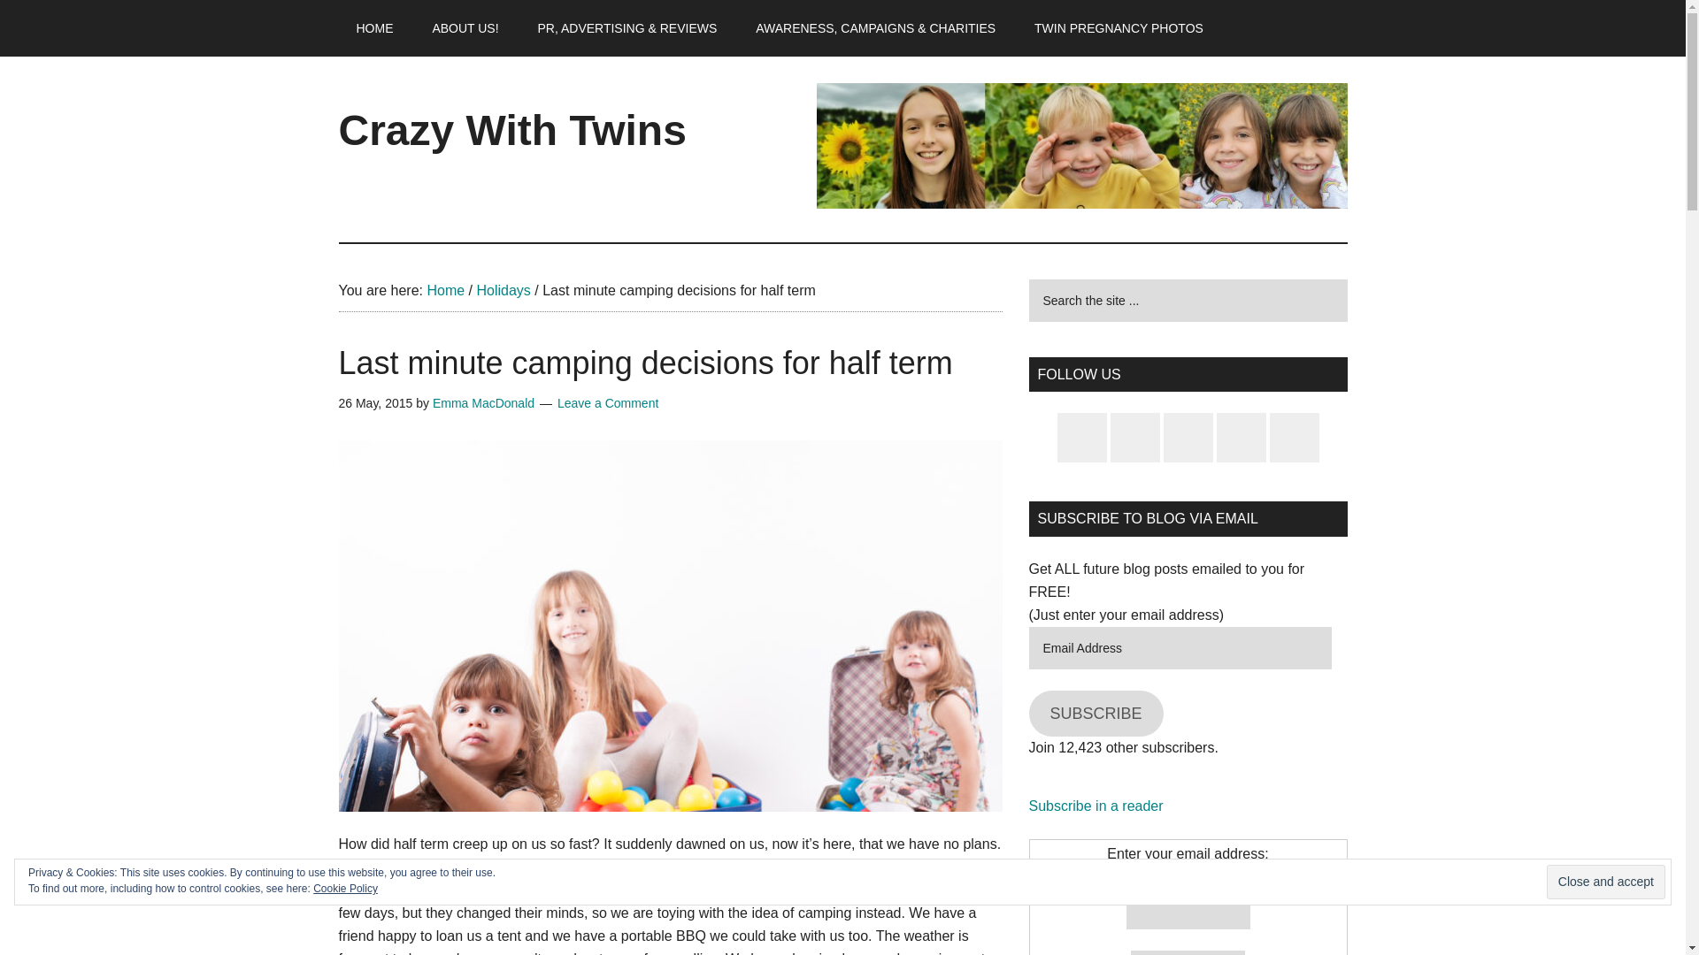 This screenshot has width=1699, height=955. Describe the element at coordinates (374, 28) in the screenshot. I see `HOME` at that location.